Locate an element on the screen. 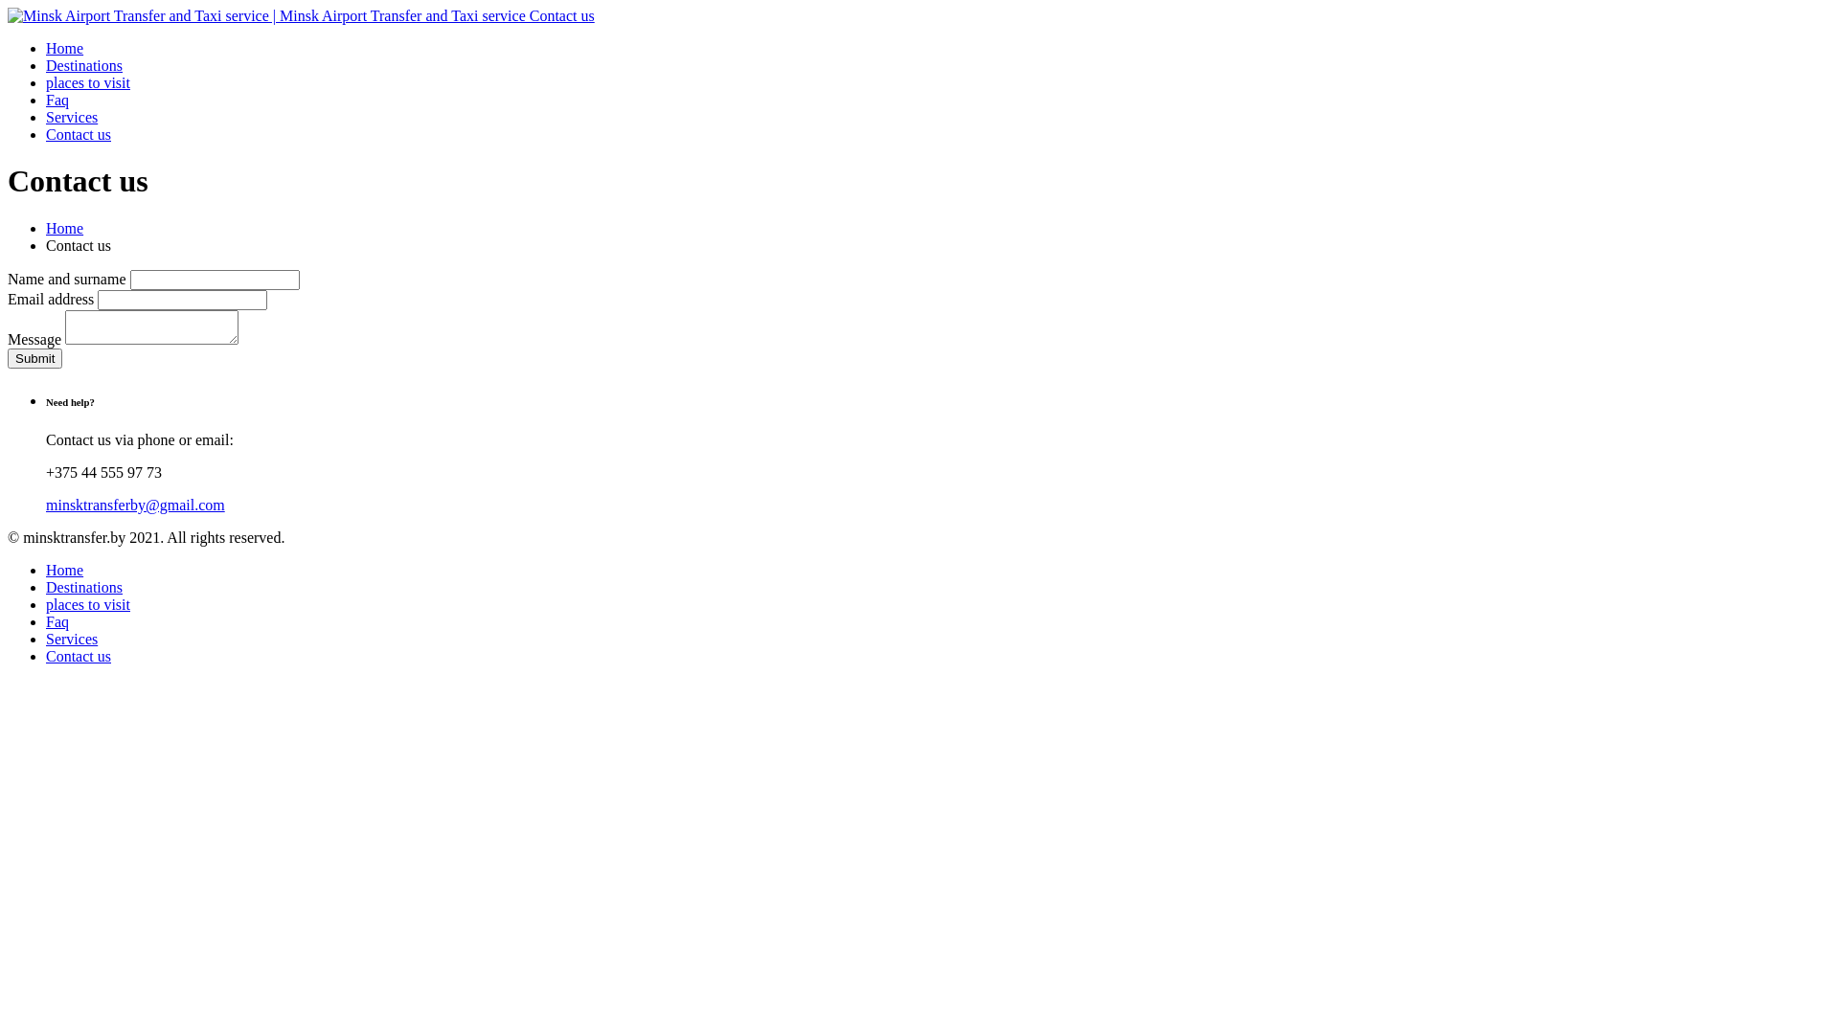  places to visit is located at coordinates (88, 605).